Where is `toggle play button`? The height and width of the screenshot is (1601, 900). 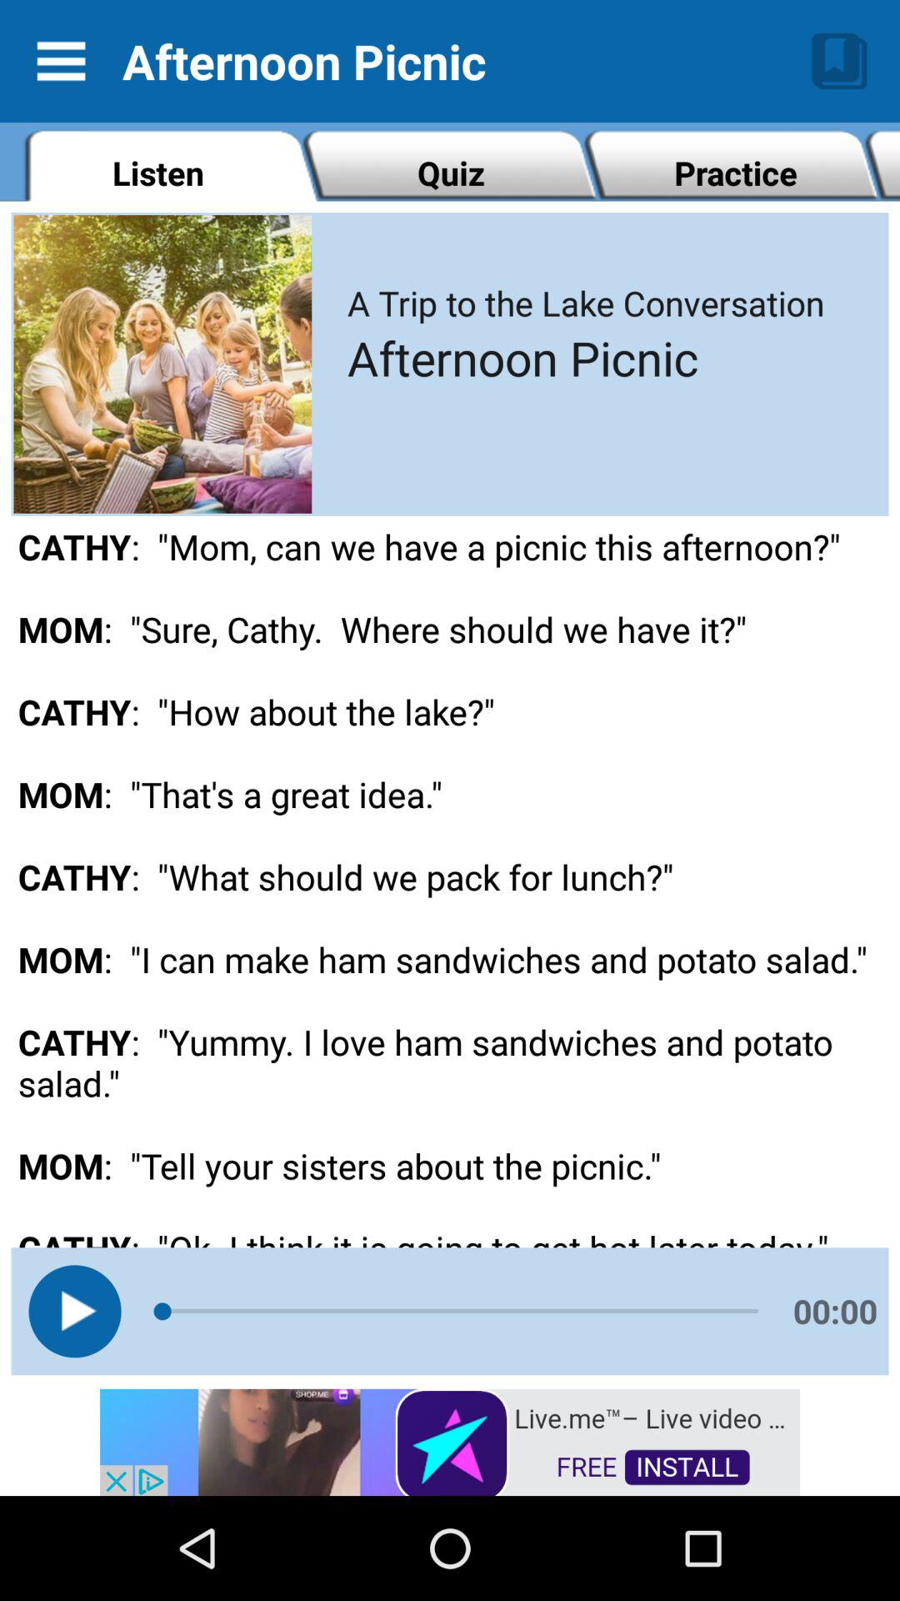 toggle play button is located at coordinates (75, 1311).